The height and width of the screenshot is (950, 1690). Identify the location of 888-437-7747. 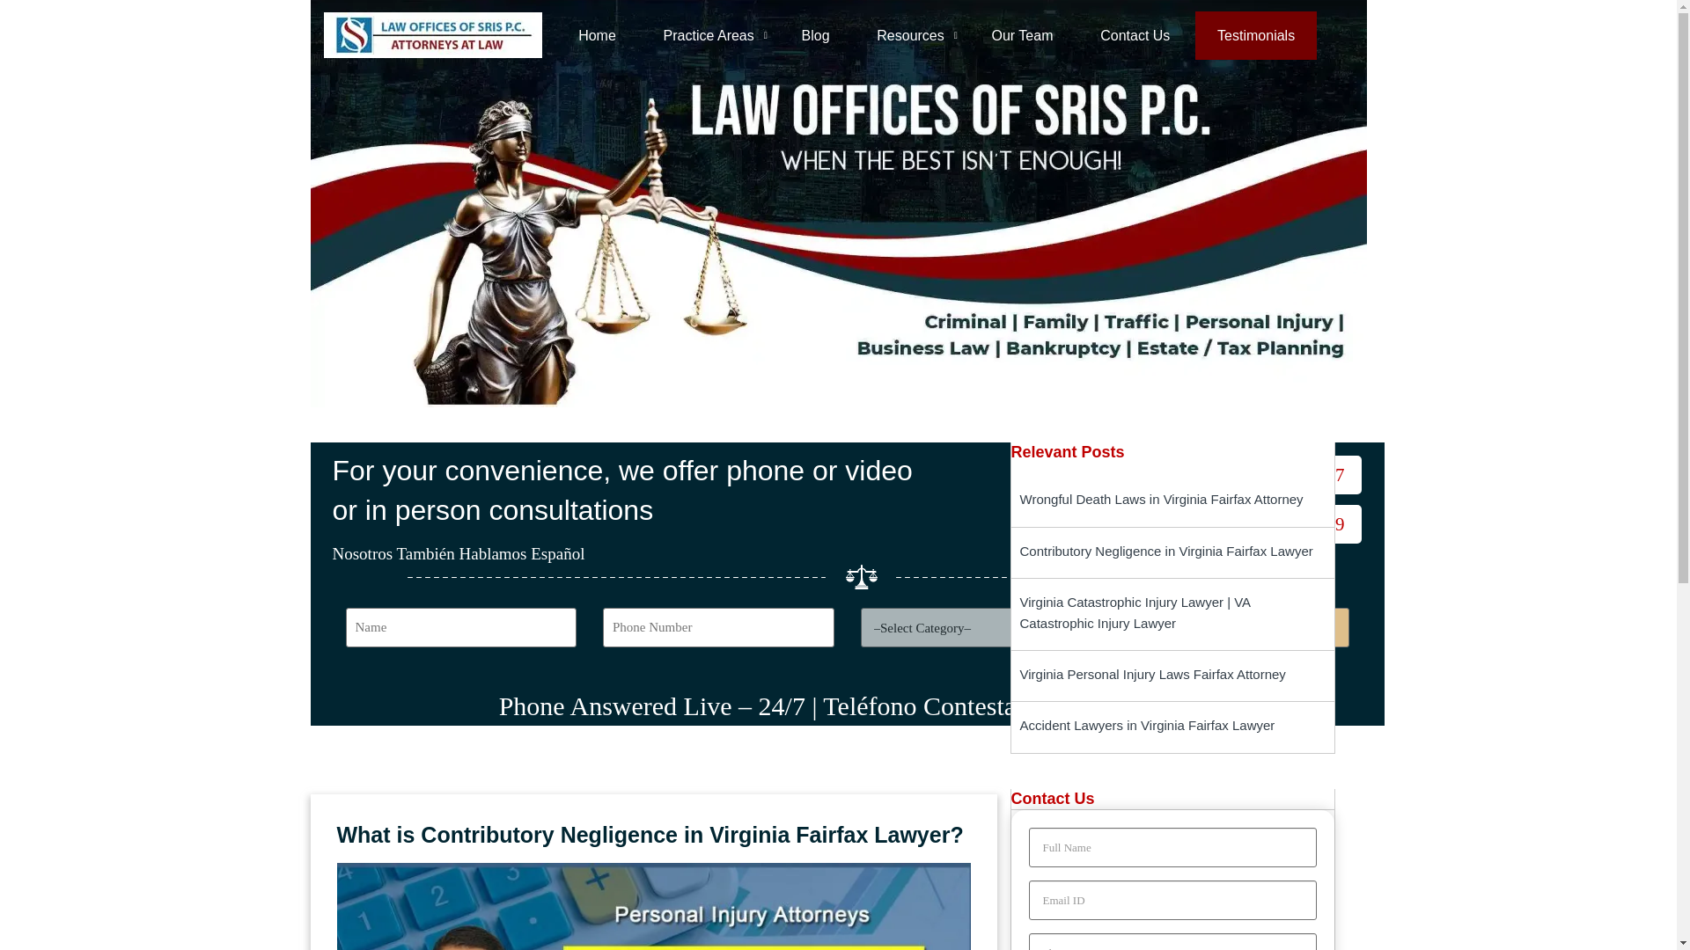
(1269, 475).